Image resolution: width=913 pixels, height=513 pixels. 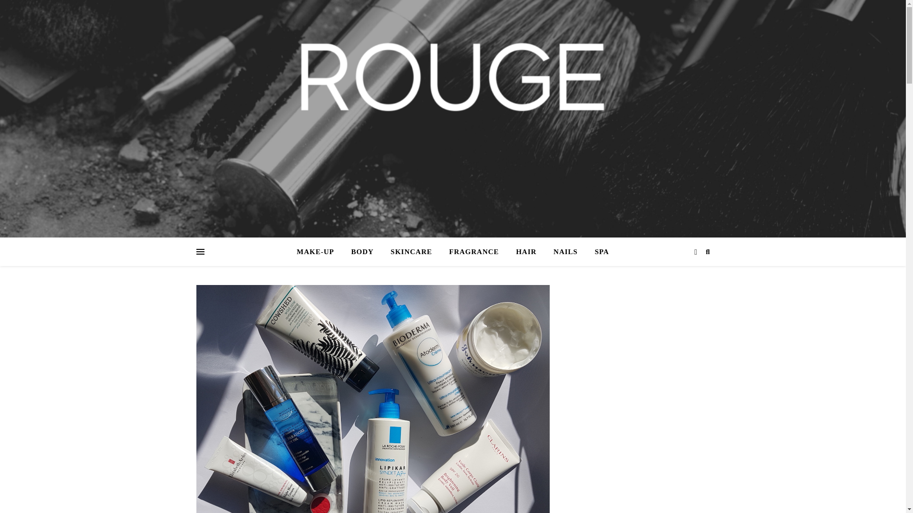 I want to click on HAIR, so click(x=526, y=252).